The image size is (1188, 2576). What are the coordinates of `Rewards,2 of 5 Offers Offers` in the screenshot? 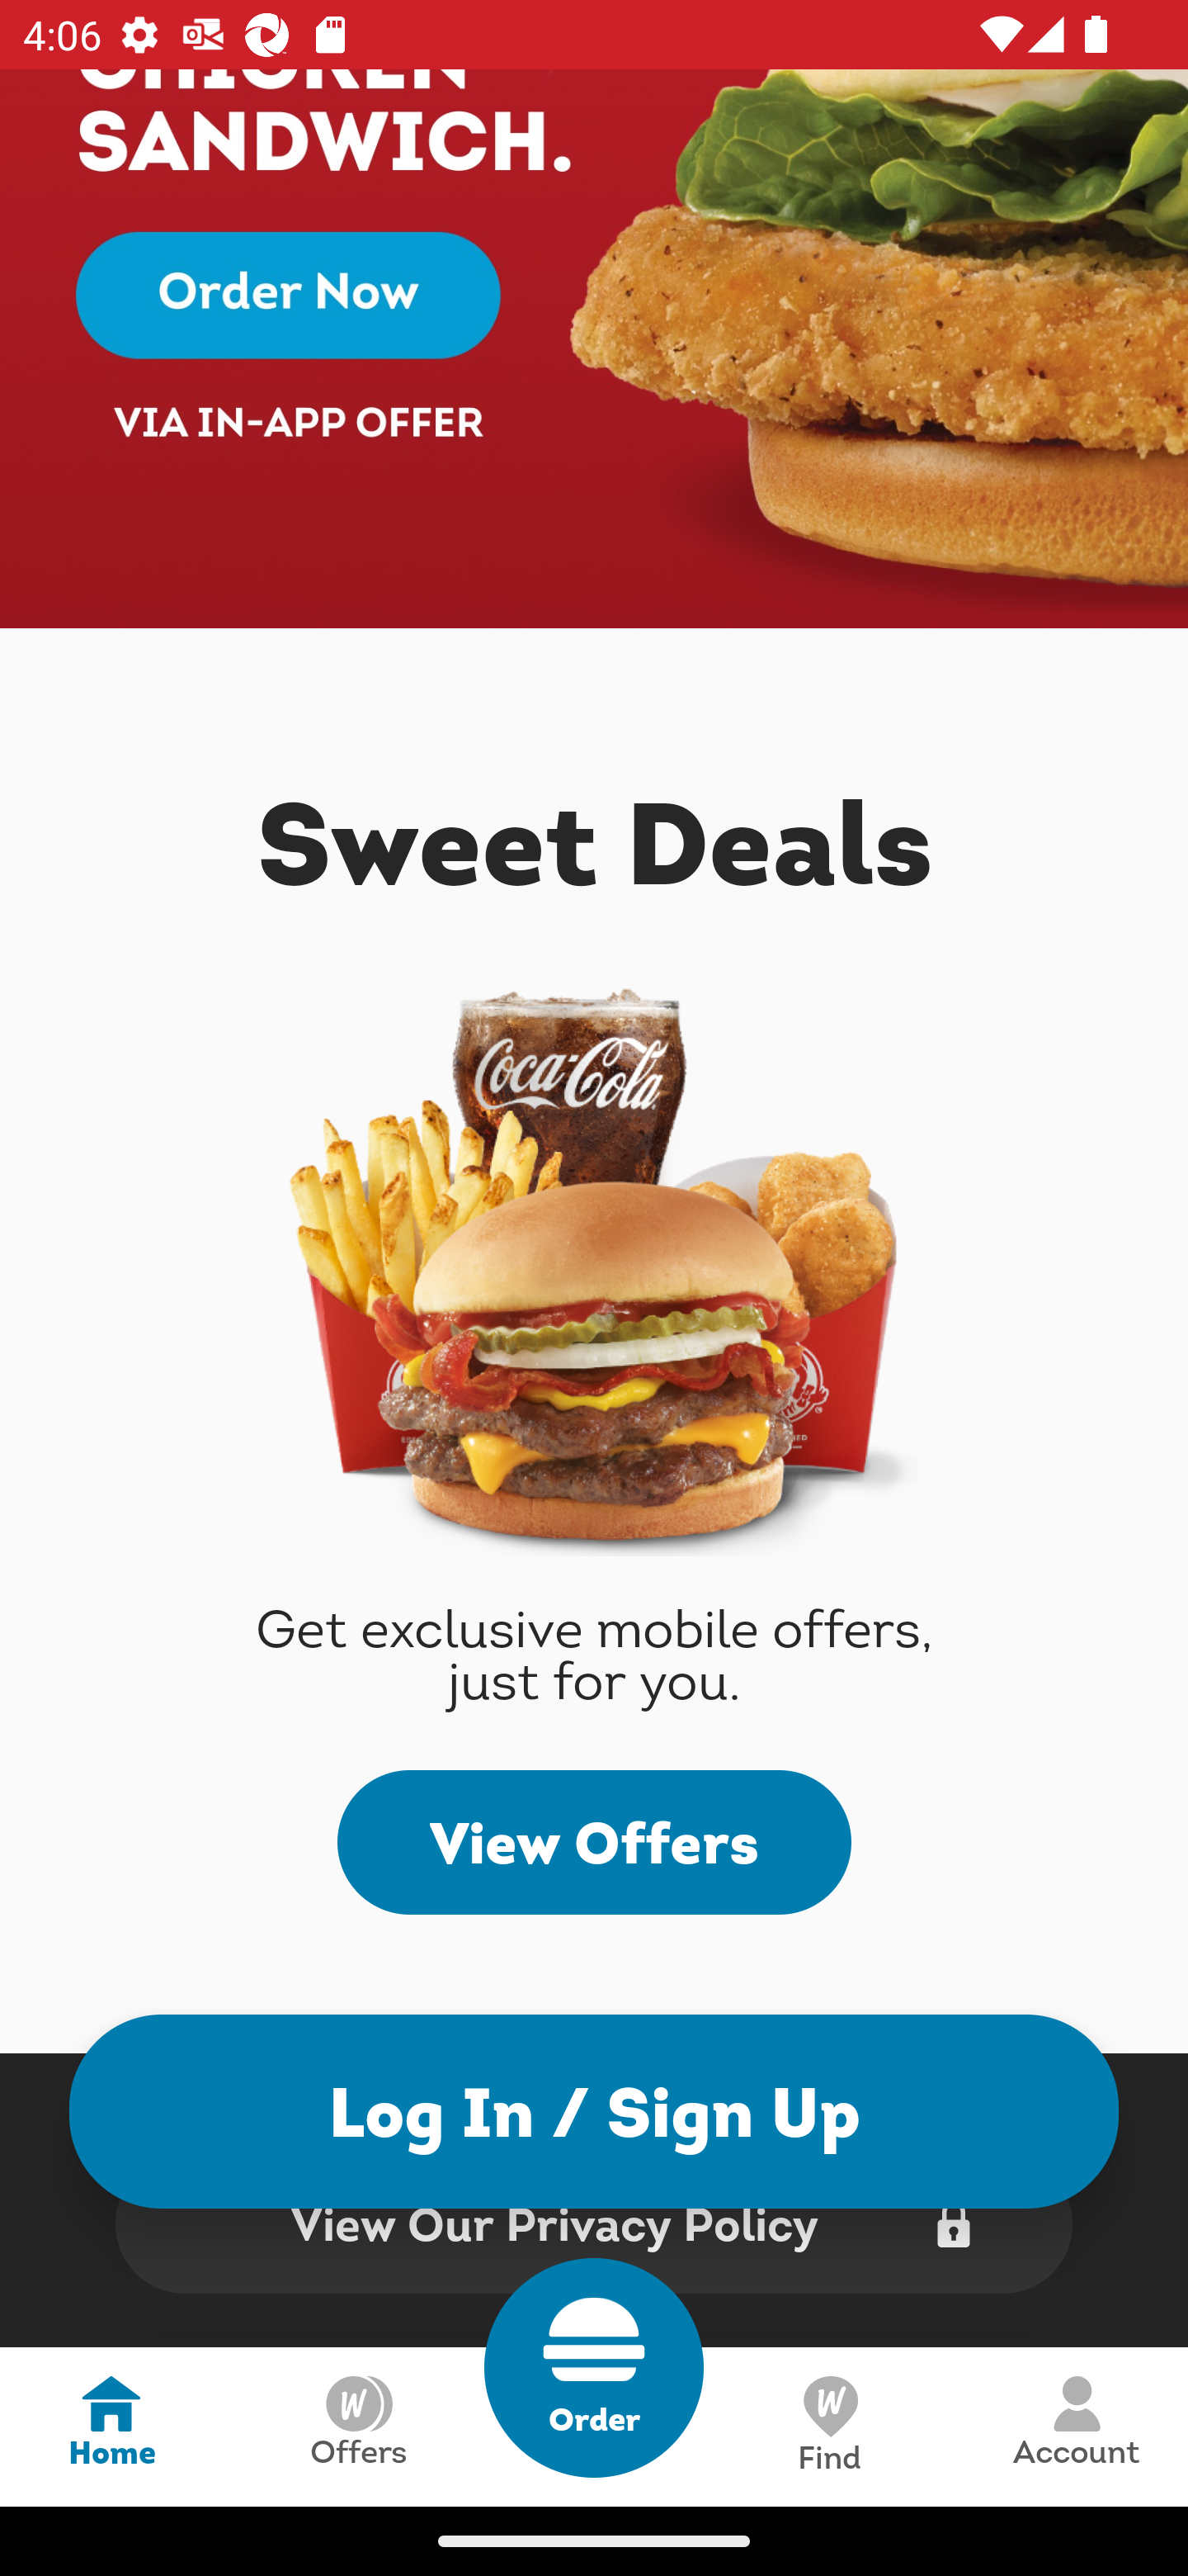 It's located at (358, 2426).